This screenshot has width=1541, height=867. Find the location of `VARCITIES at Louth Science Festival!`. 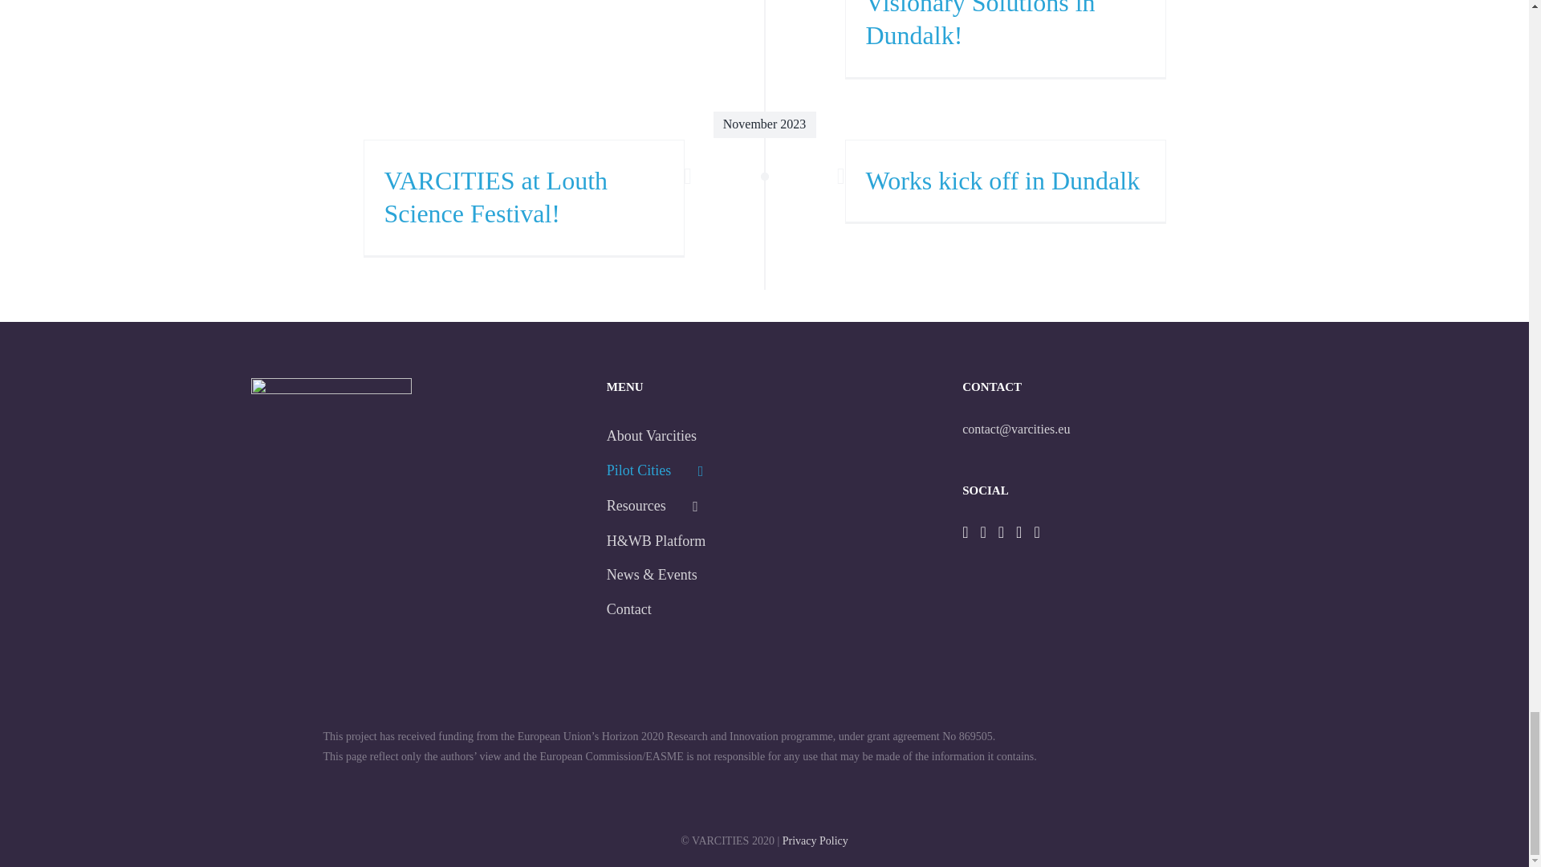

VARCITIES at Louth Science Festival! is located at coordinates (495, 197).